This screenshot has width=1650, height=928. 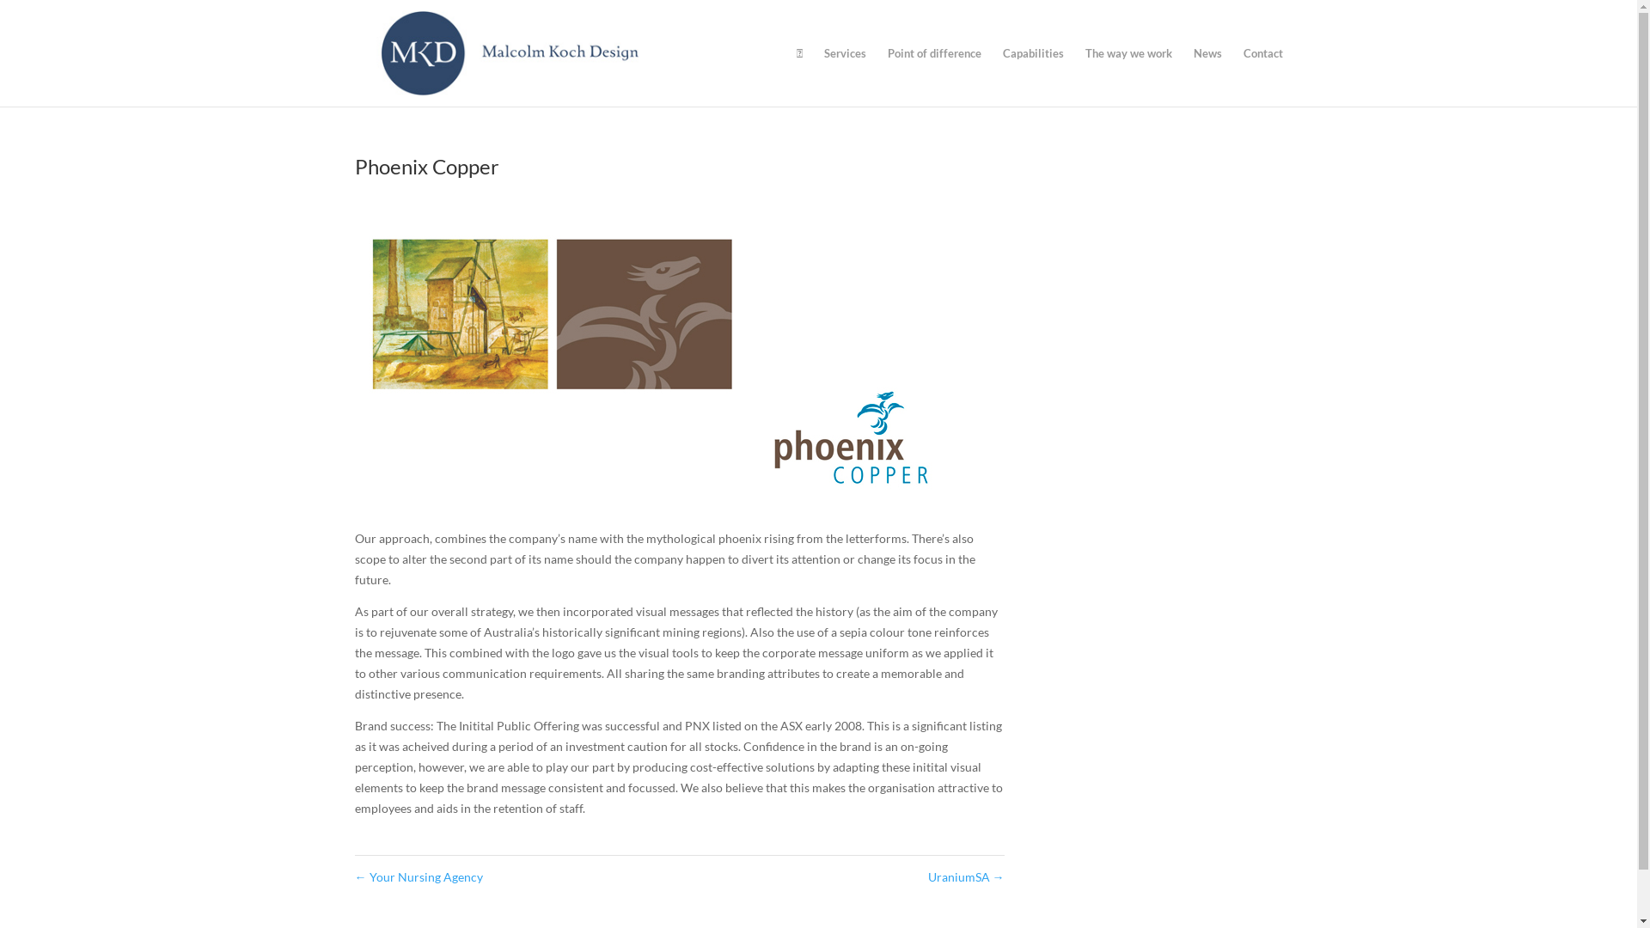 What do you see at coordinates (1033, 77) in the screenshot?
I see `Capabilities` at bounding box center [1033, 77].